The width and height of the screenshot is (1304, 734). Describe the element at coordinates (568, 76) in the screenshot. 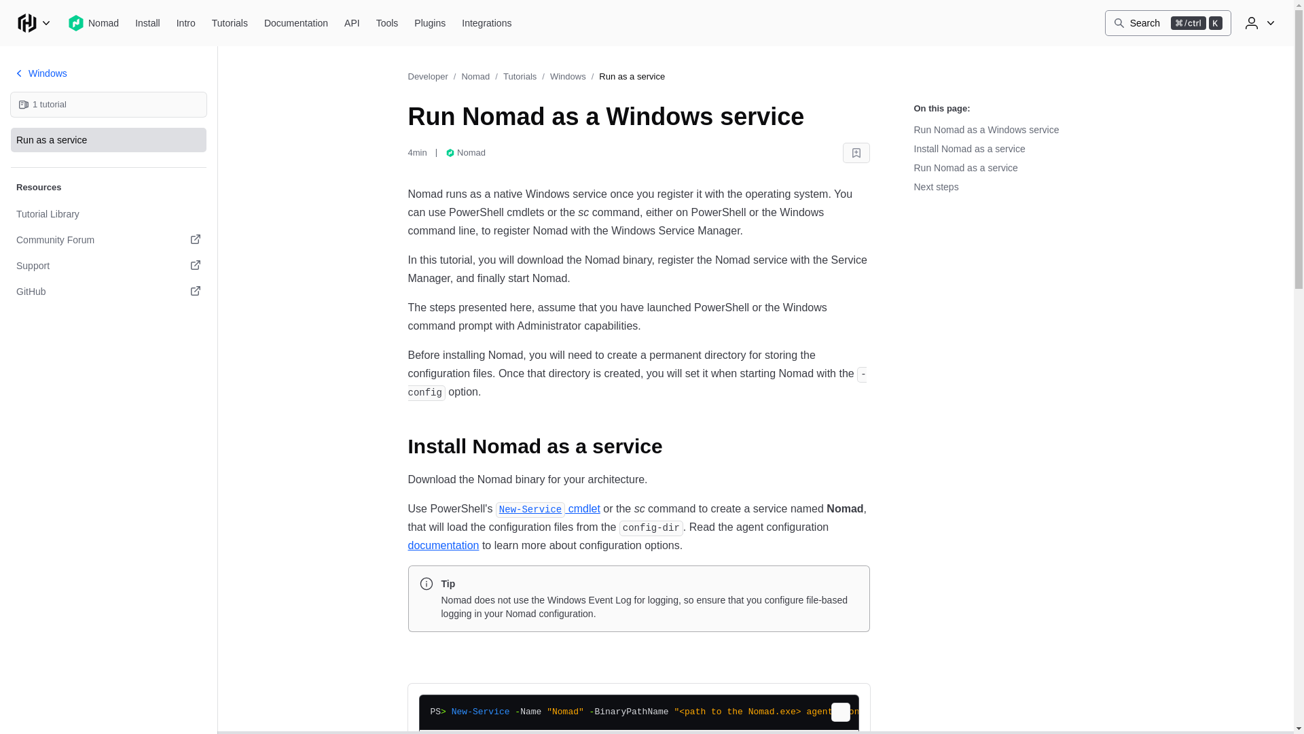

I see `Windows` at that location.